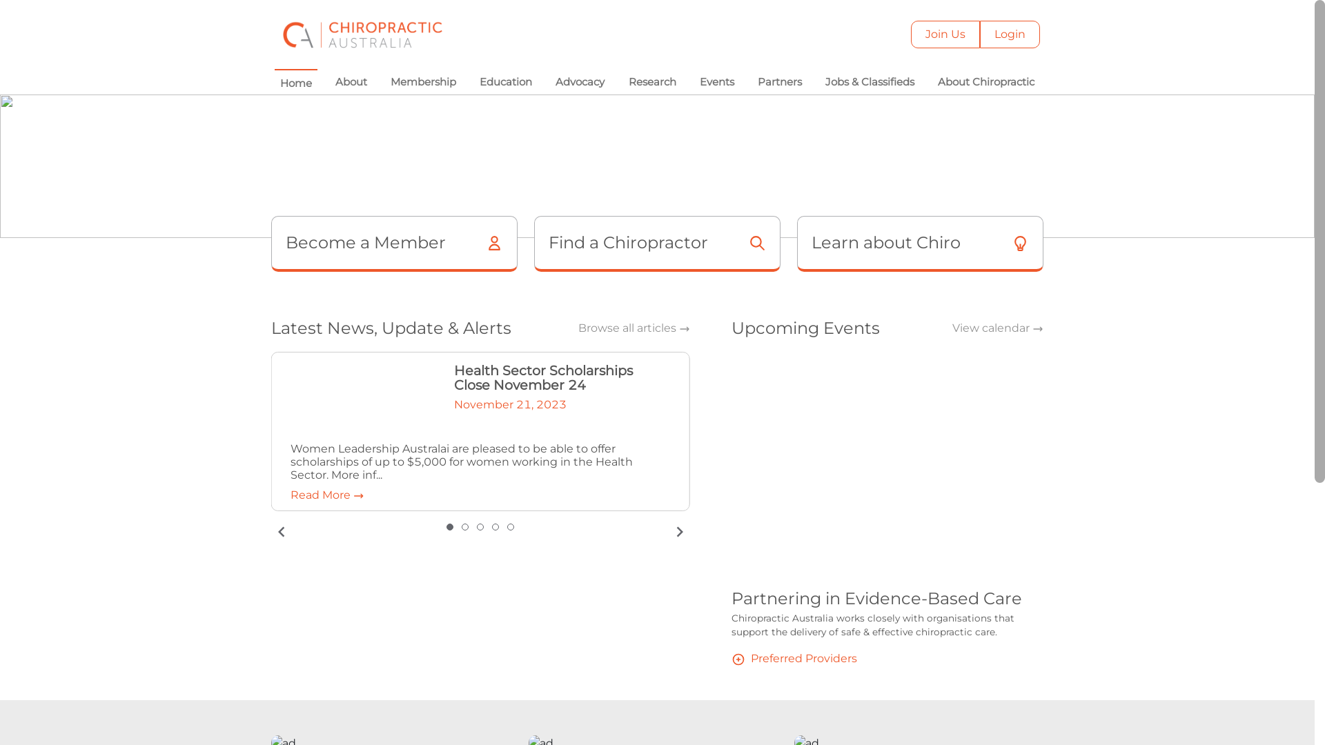 This screenshot has width=1325, height=745. What do you see at coordinates (511, 527) in the screenshot?
I see `slide item 5` at bounding box center [511, 527].